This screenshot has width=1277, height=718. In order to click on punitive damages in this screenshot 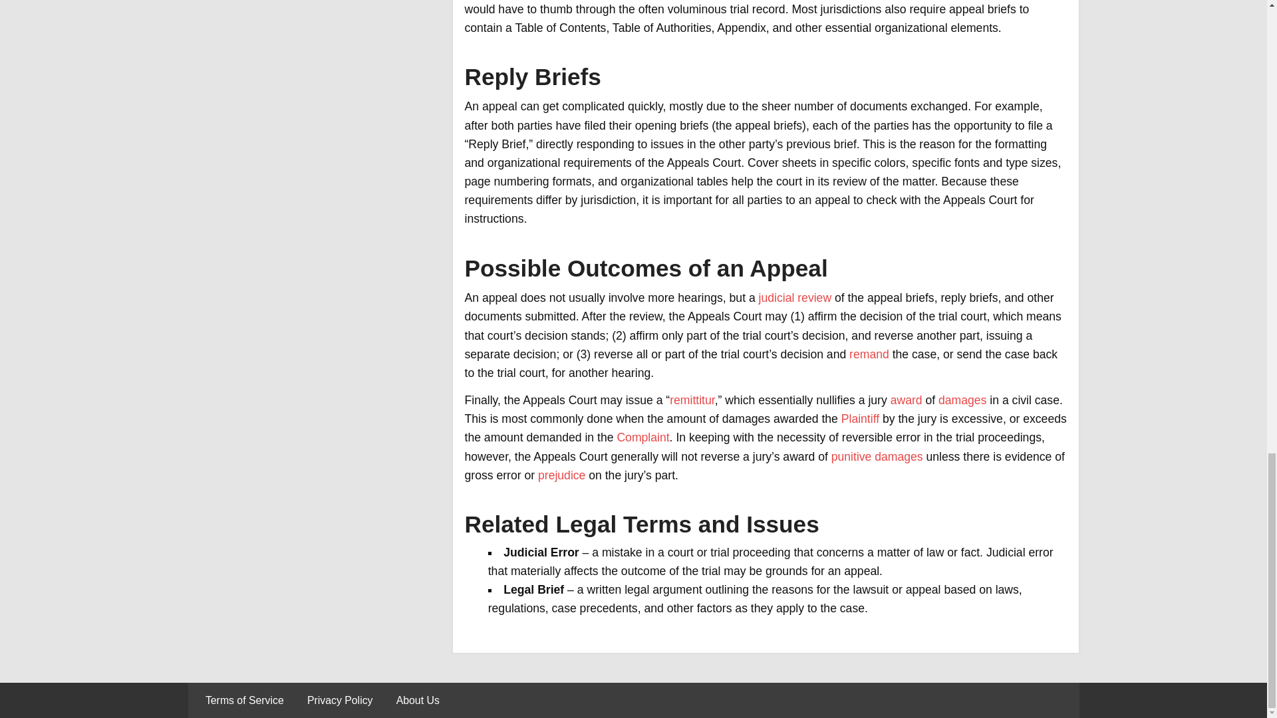, I will do `click(877, 456)`.